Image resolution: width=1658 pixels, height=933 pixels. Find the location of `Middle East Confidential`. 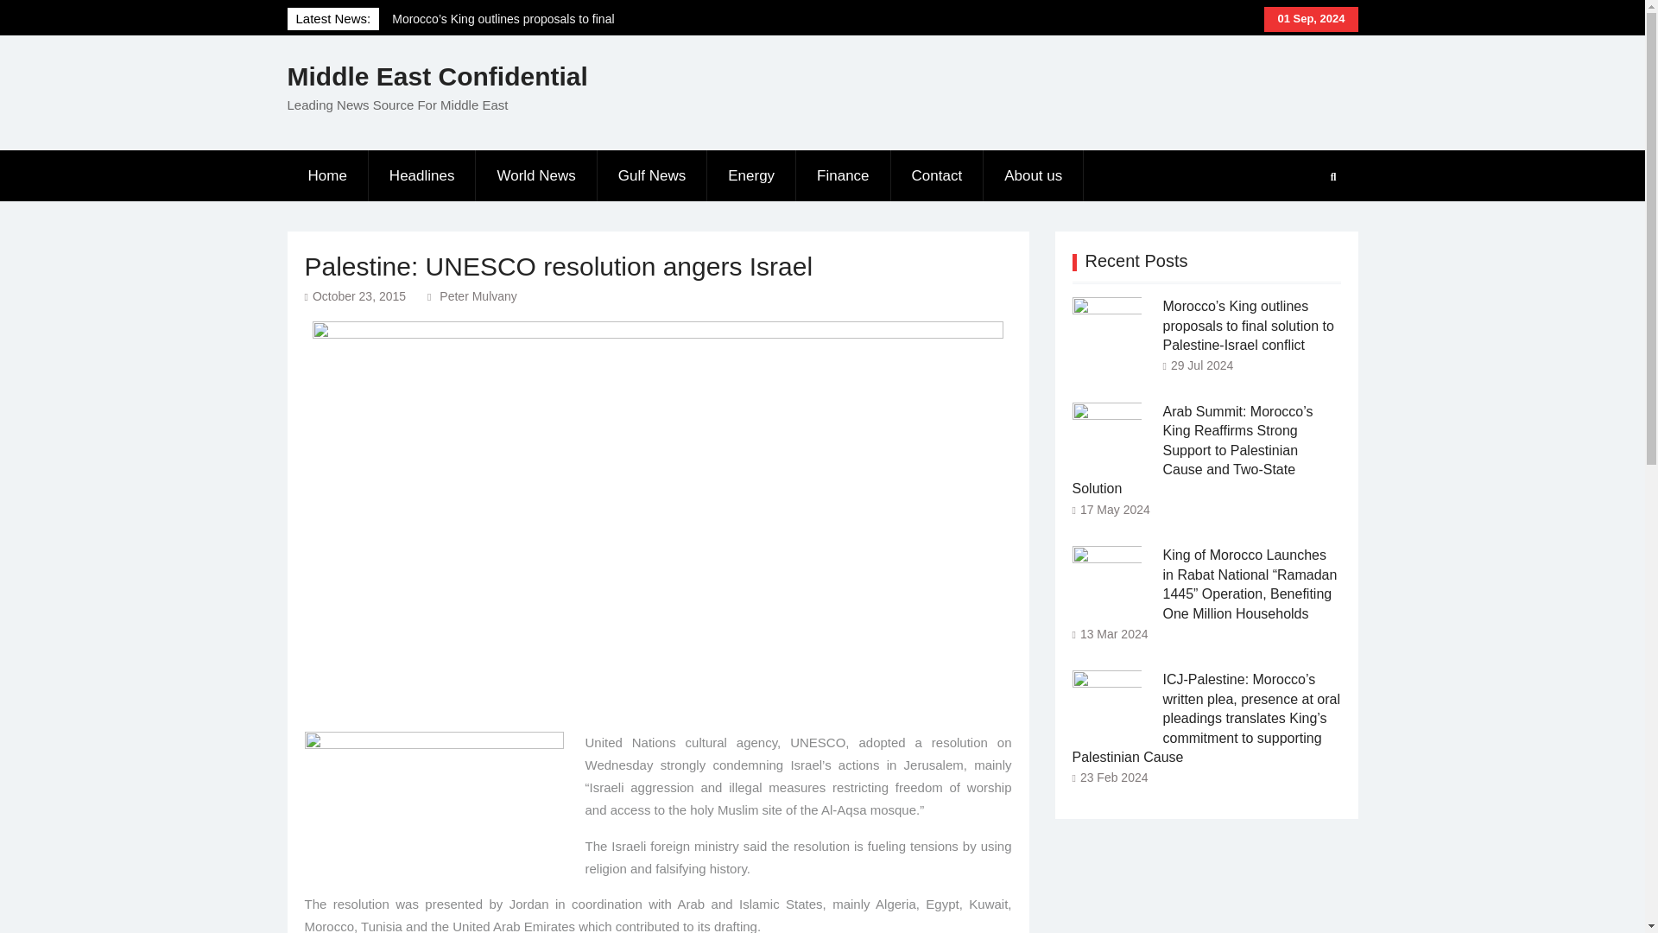

Middle East Confidential is located at coordinates (437, 76).